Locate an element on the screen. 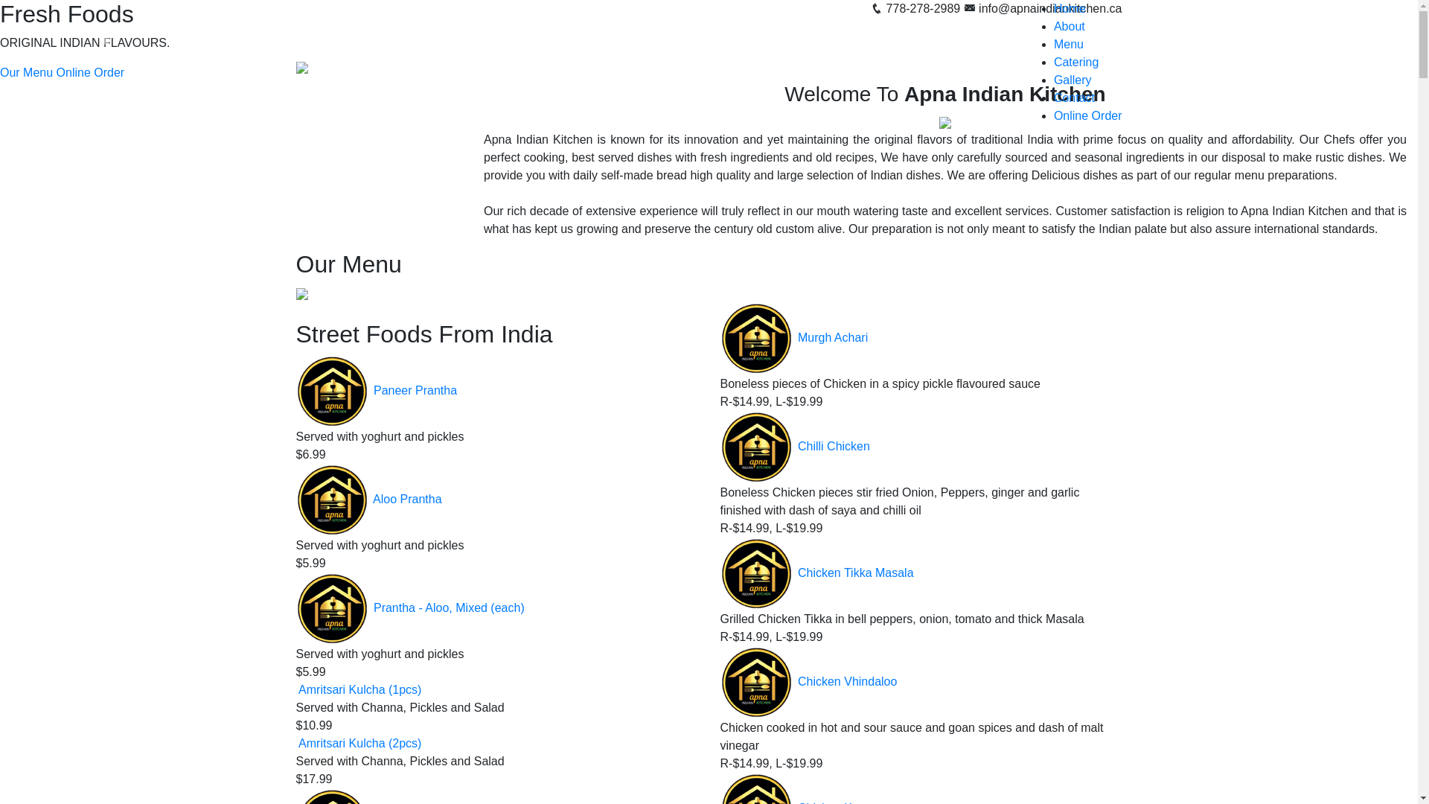  Next is located at coordinates (1311, 41).